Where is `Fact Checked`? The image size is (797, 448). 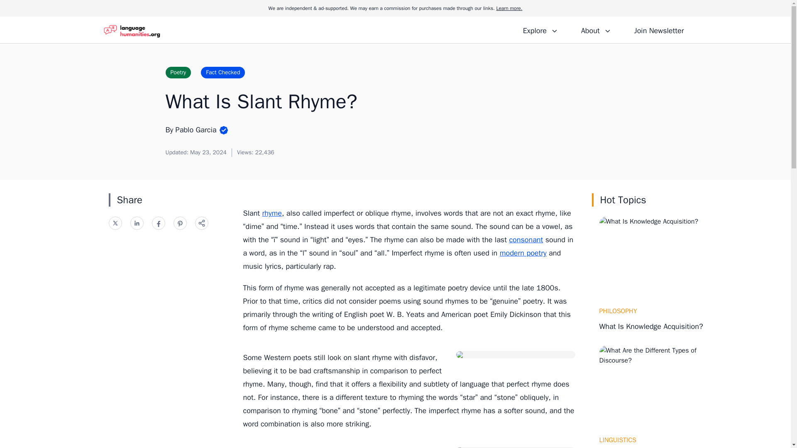 Fact Checked is located at coordinates (222, 72).